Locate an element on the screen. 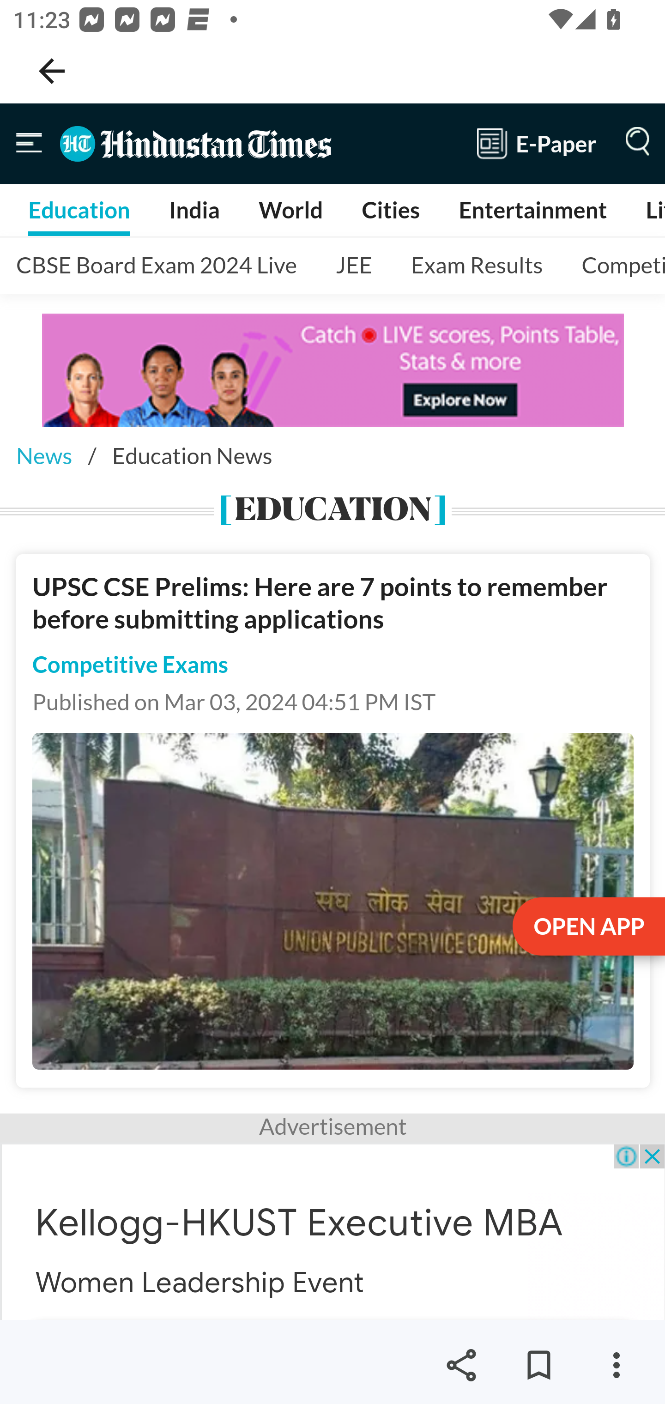 The height and width of the screenshot is (1404, 665). World is located at coordinates (291, 210).